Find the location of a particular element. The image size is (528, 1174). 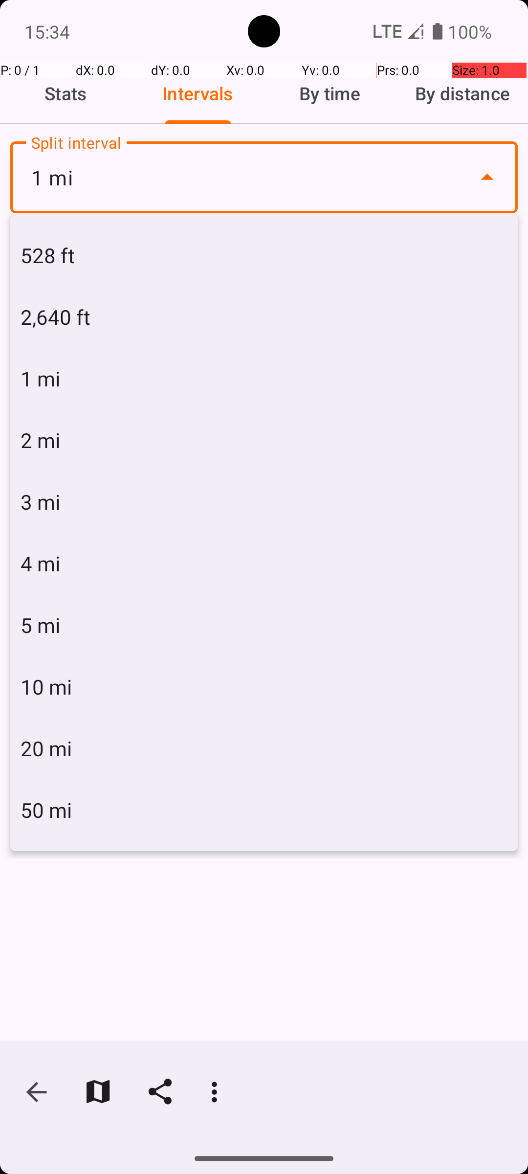

10 mi is located at coordinates (264, 687).